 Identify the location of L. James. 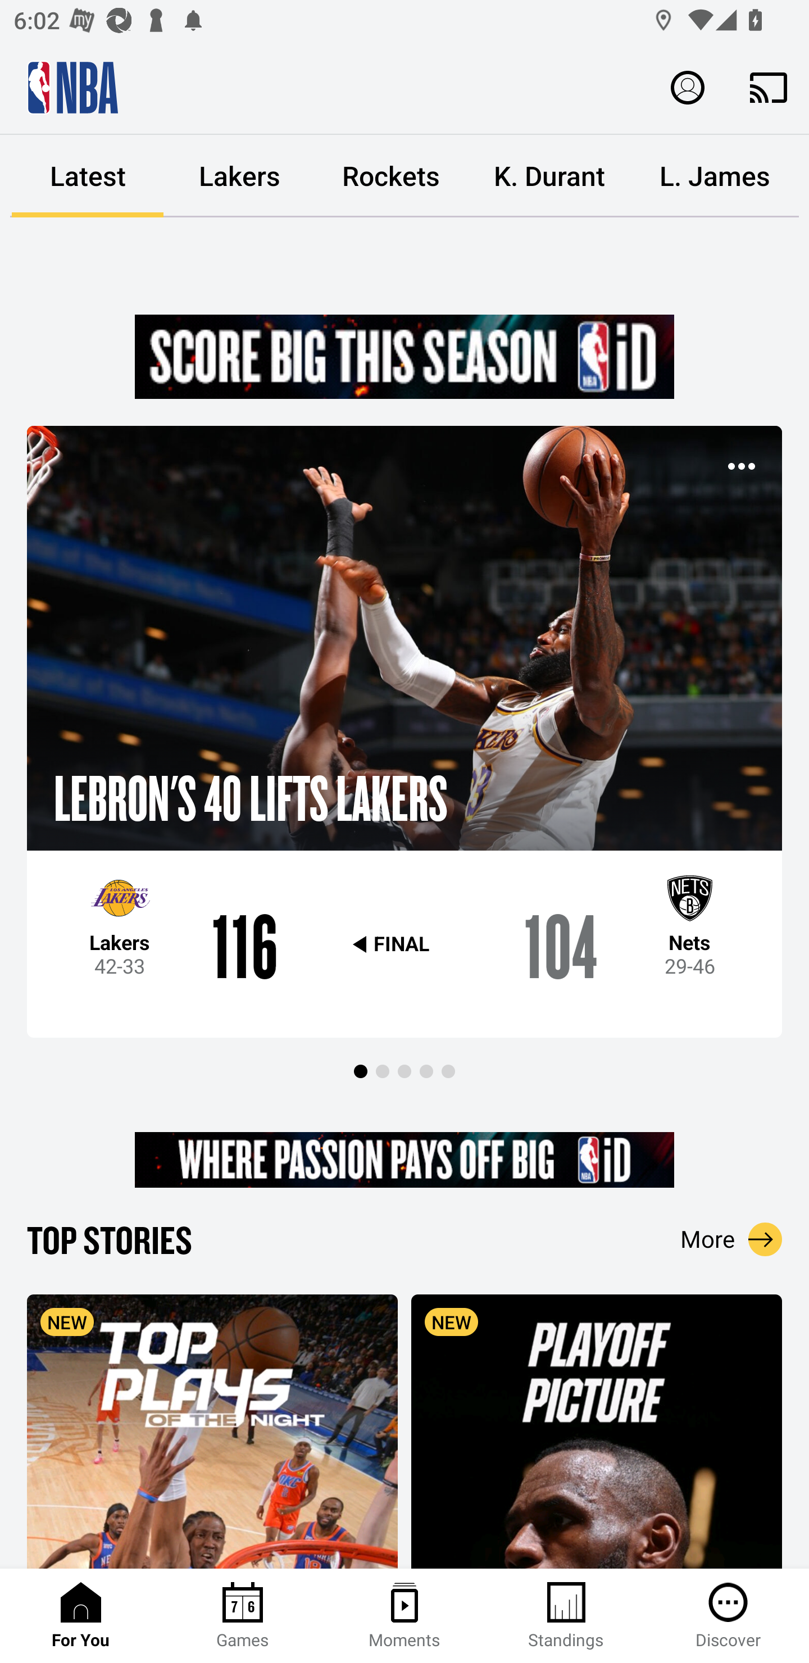
(715, 176).